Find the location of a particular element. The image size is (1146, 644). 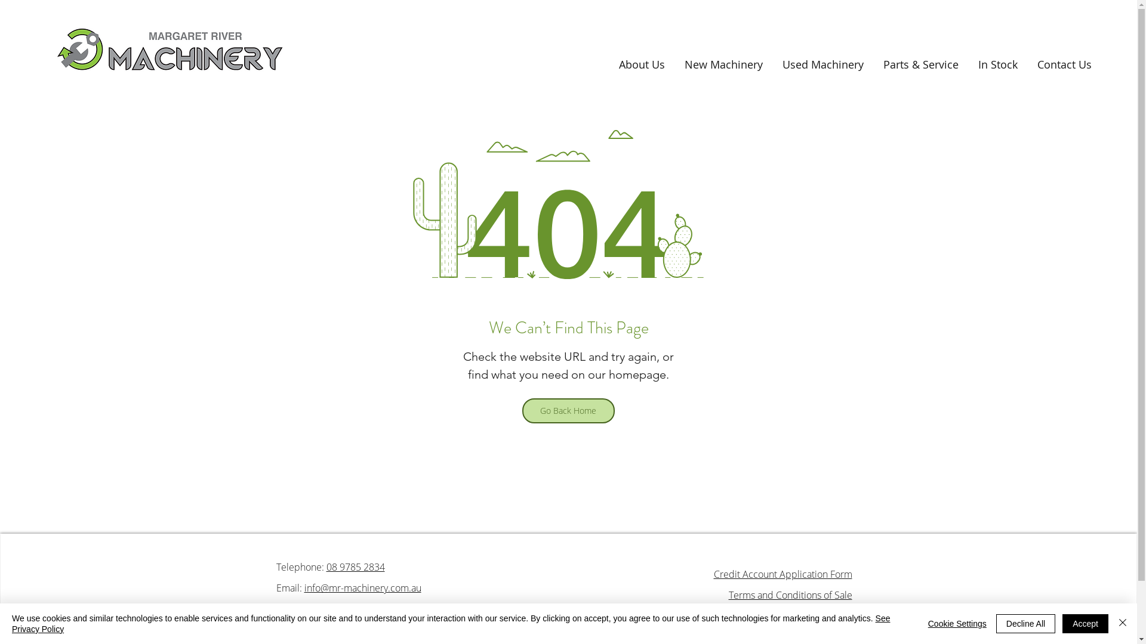

Accept is located at coordinates (1085, 624).